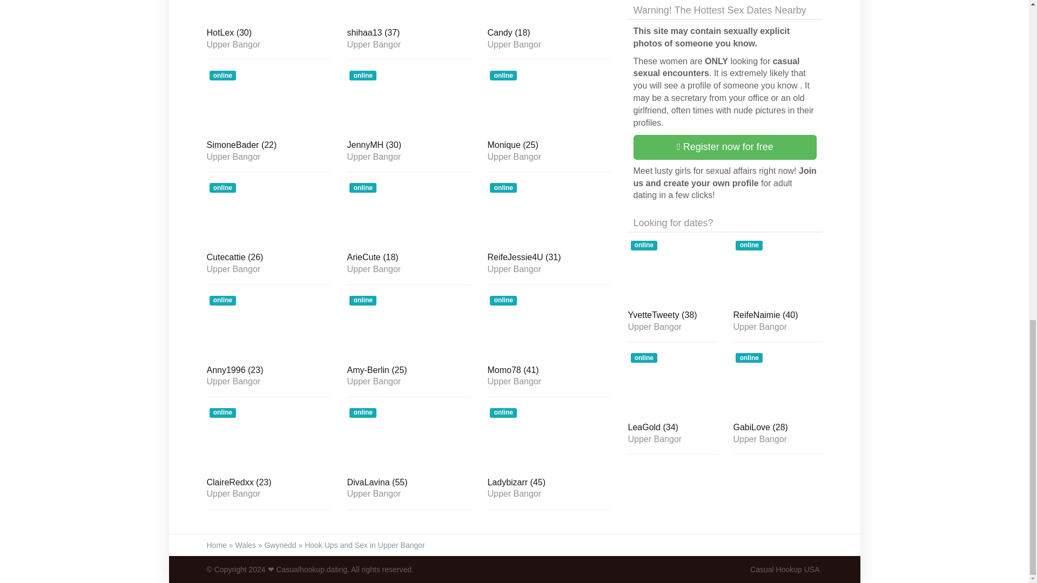 Image resolution: width=1037 pixels, height=583 pixels. I want to click on Upper Bangor, so click(549, 44).